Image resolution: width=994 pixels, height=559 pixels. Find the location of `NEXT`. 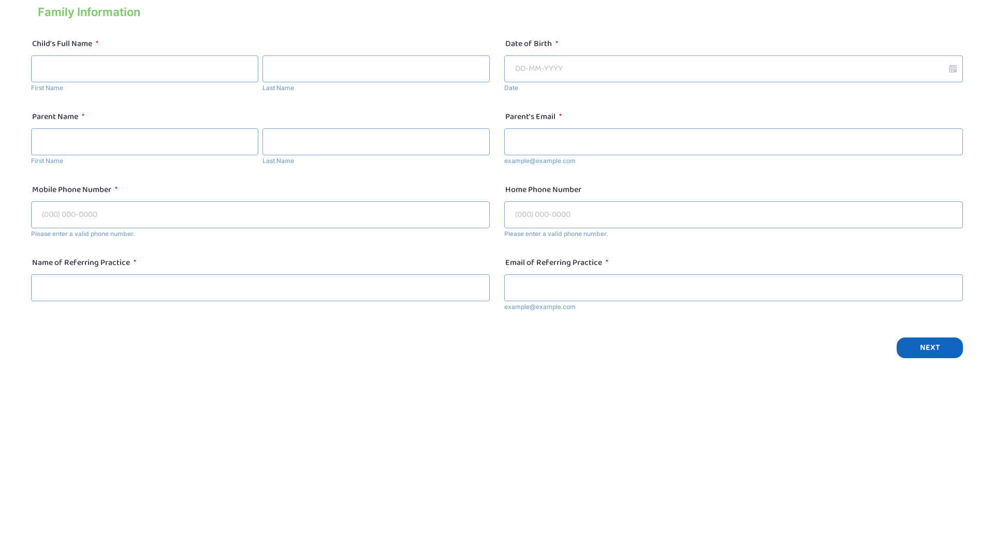

NEXT is located at coordinates (930, 348).